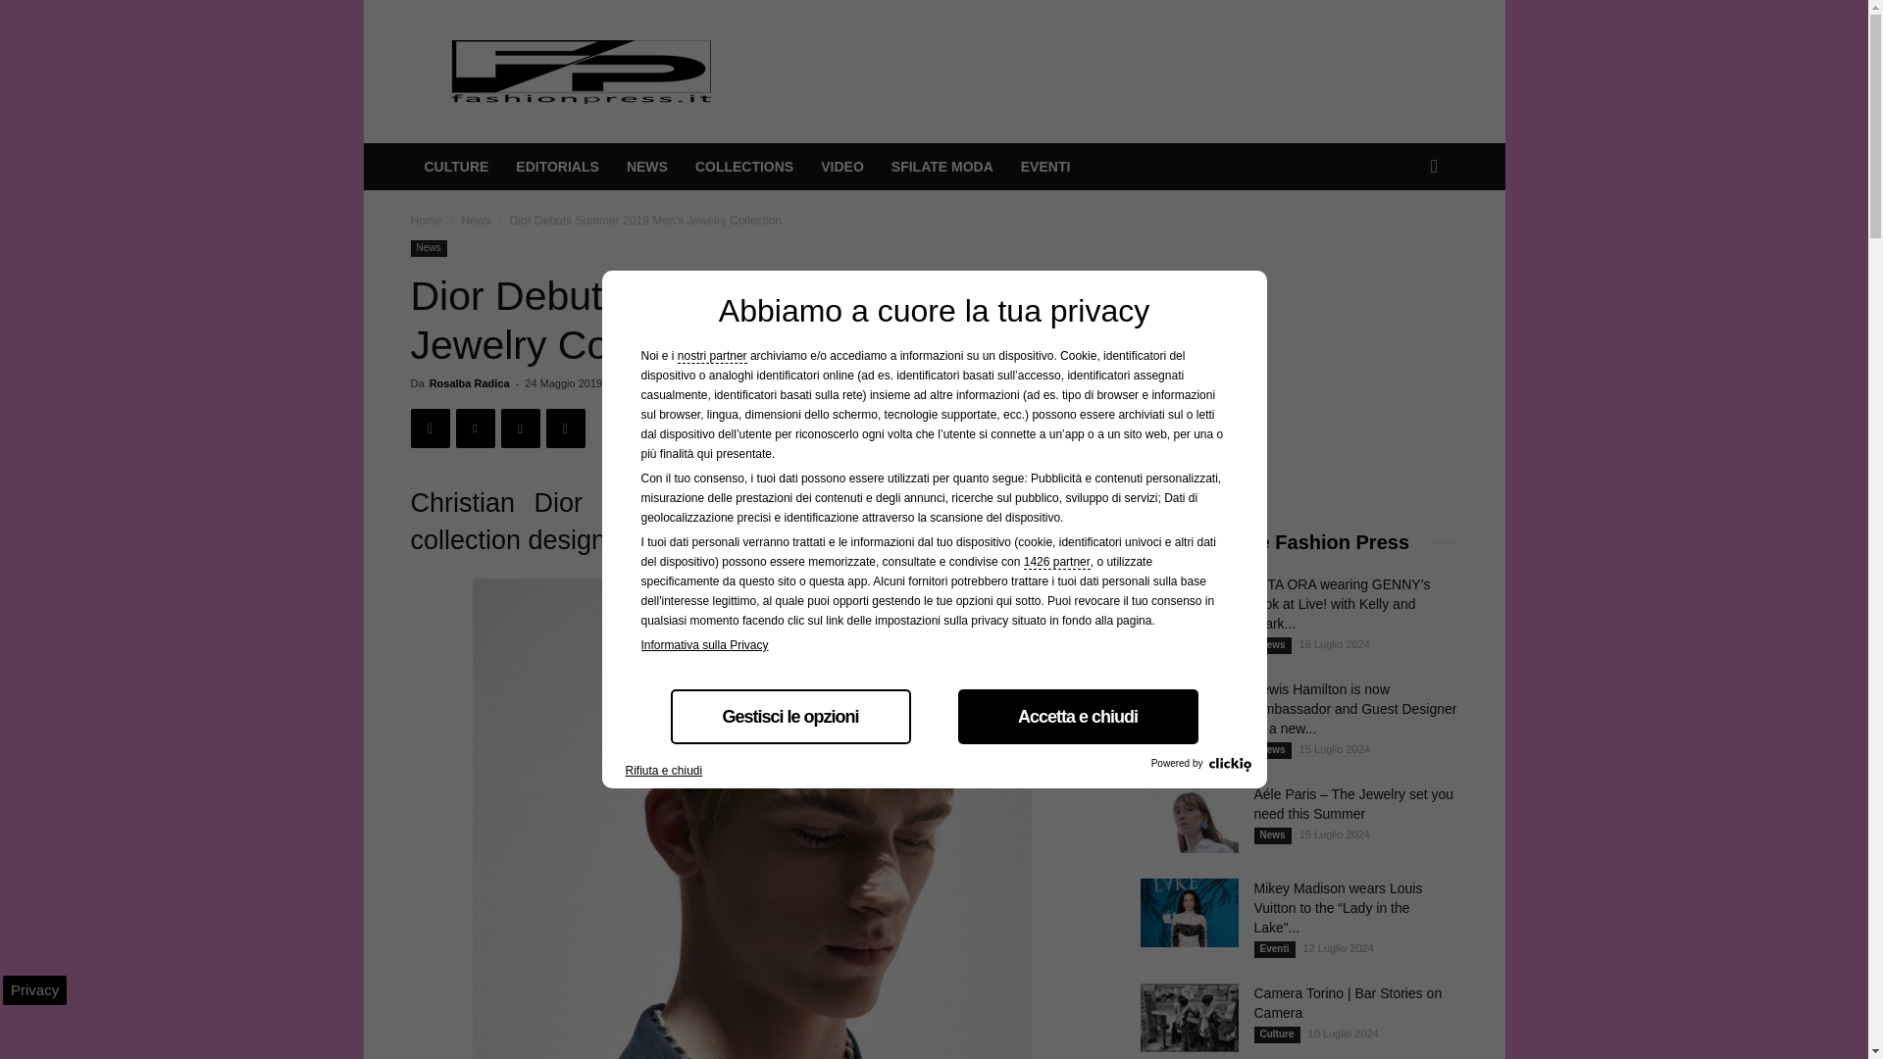  What do you see at coordinates (841, 167) in the screenshot?
I see `VIDEO` at bounding box center [841, 167].